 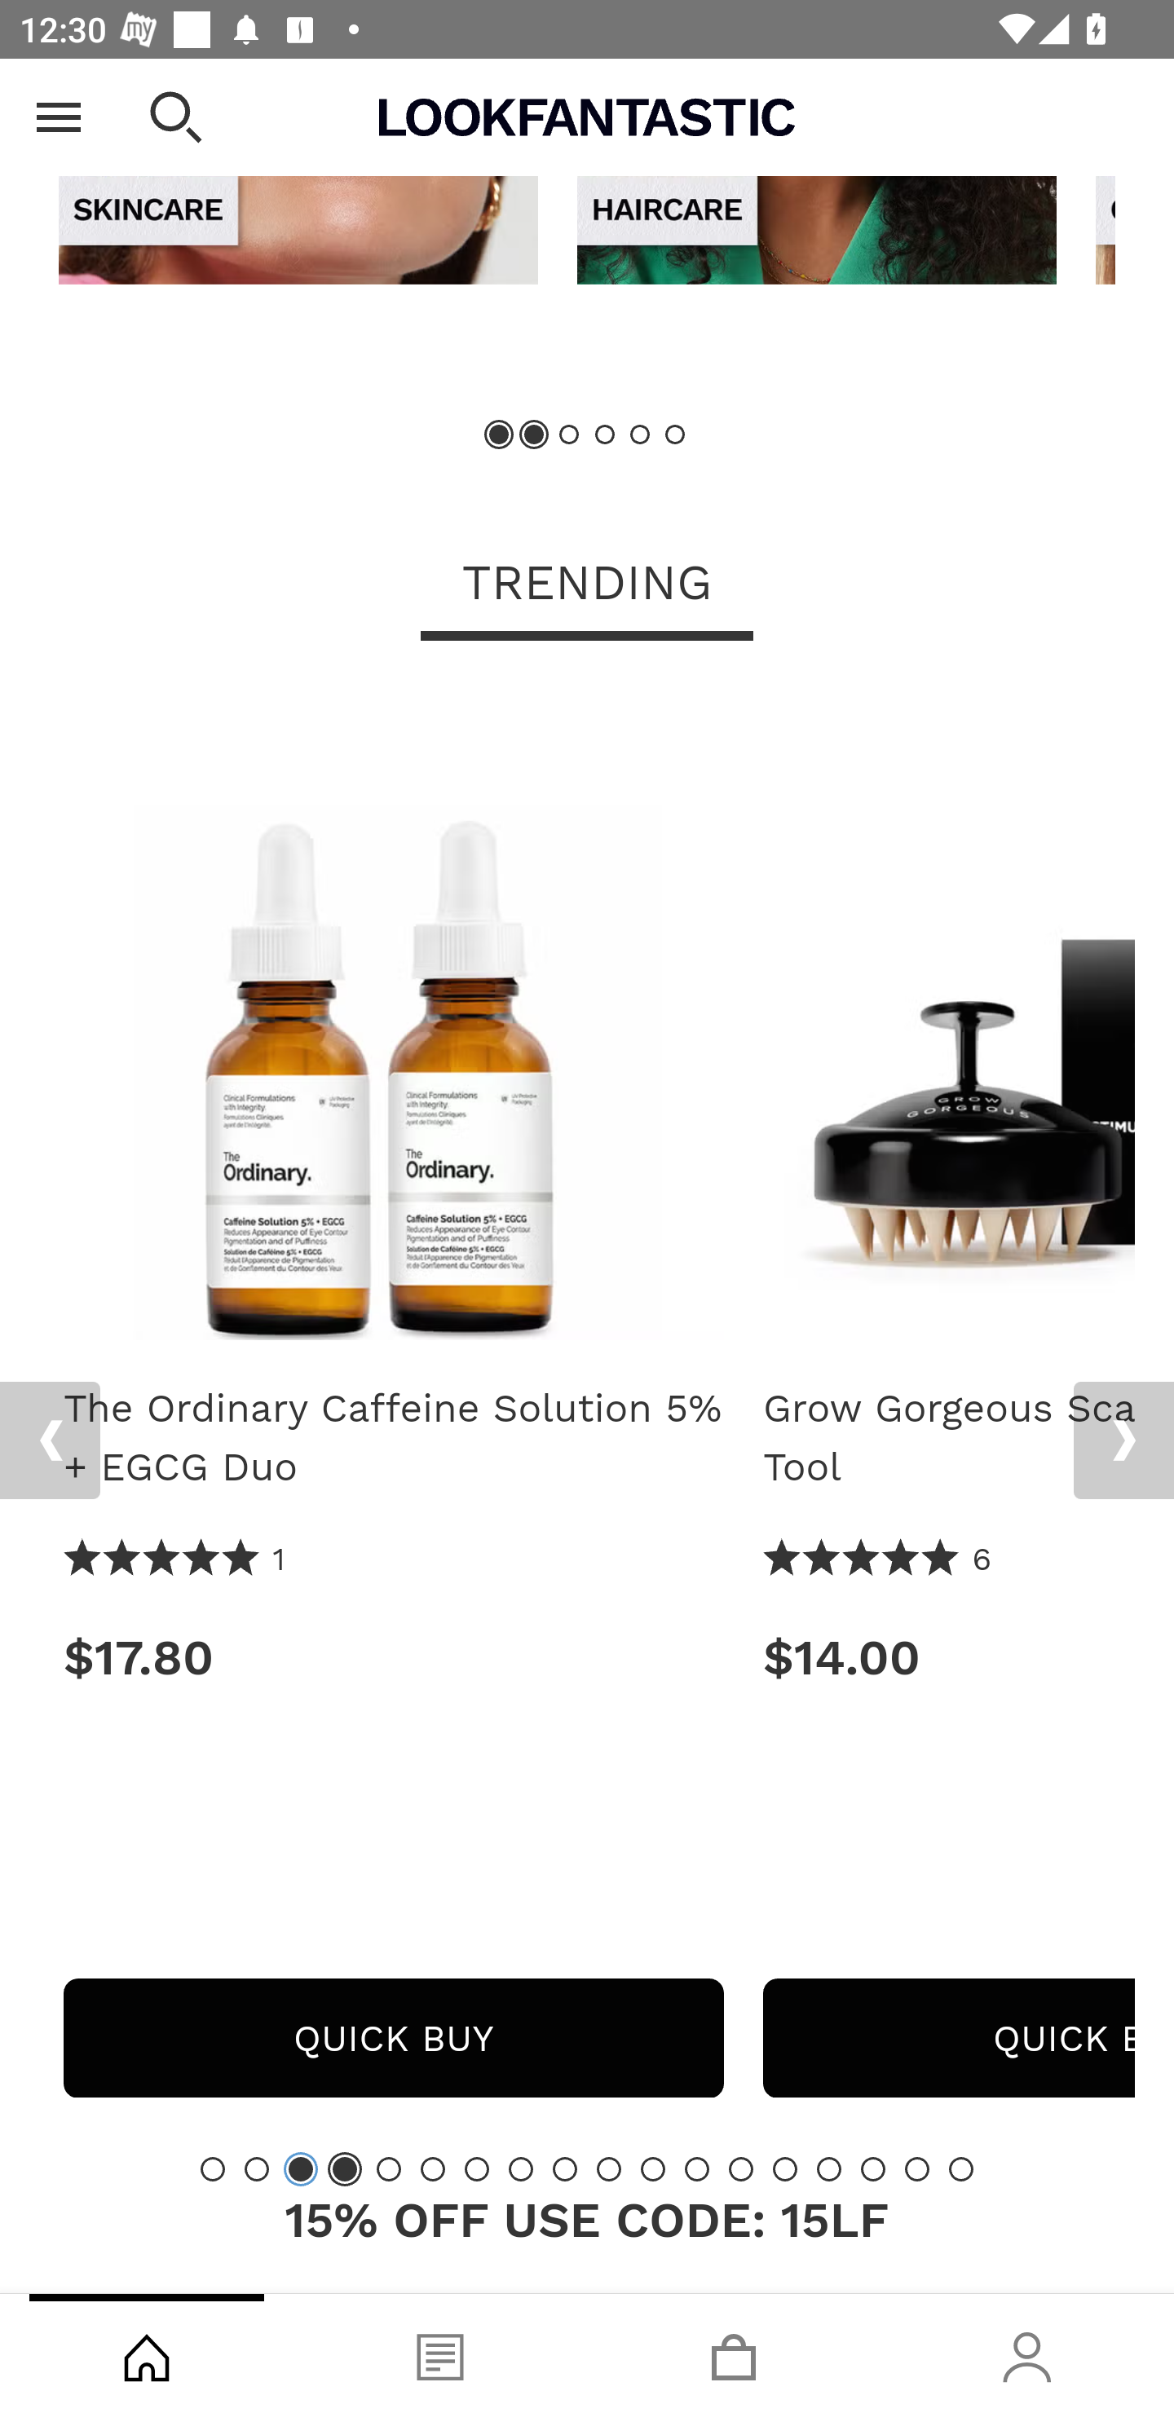 I want to click on Next, so click(x=1123, y=1441).